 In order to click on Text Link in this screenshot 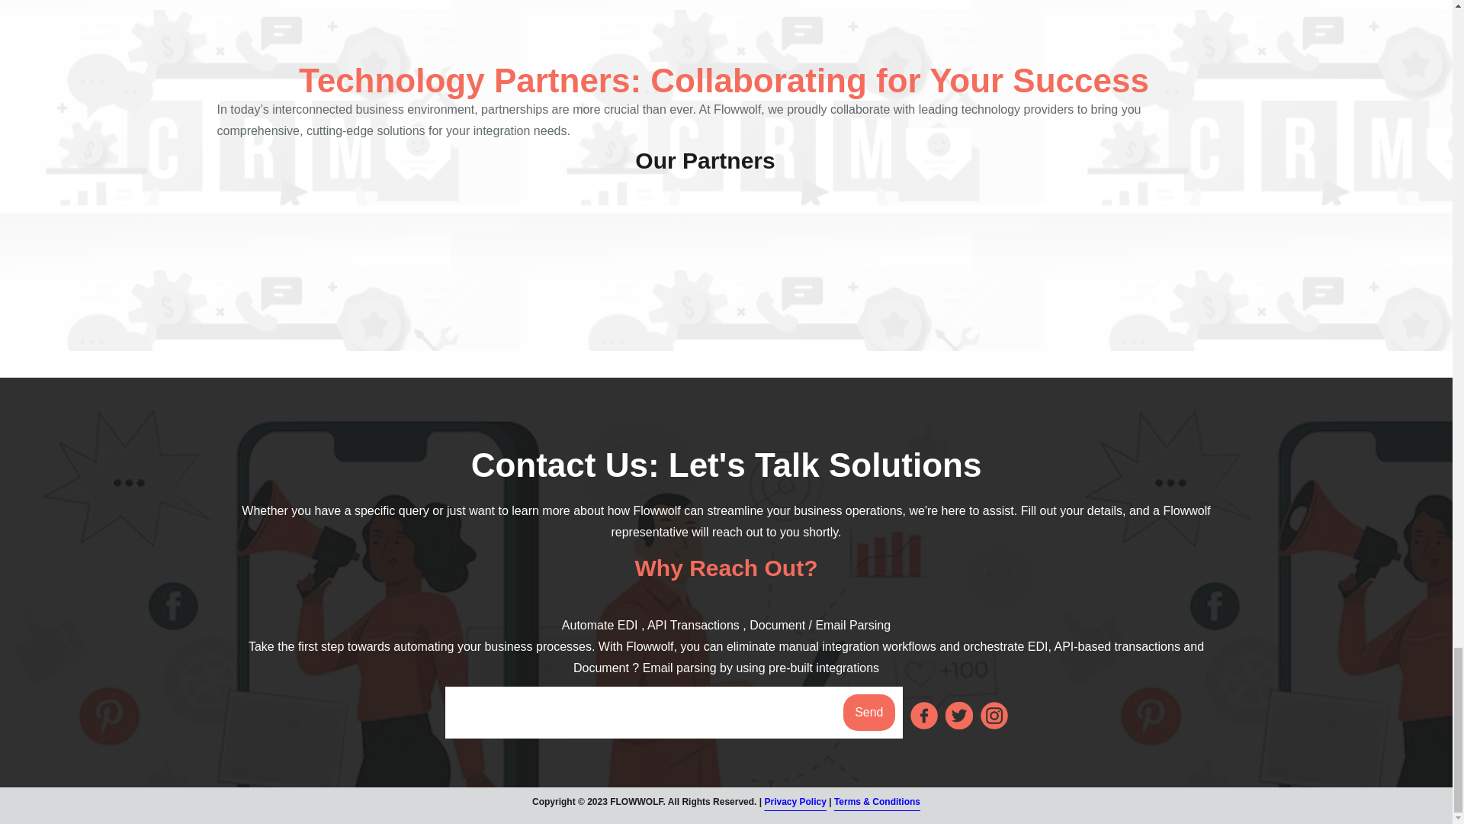, I will do `click(994, 716)`.